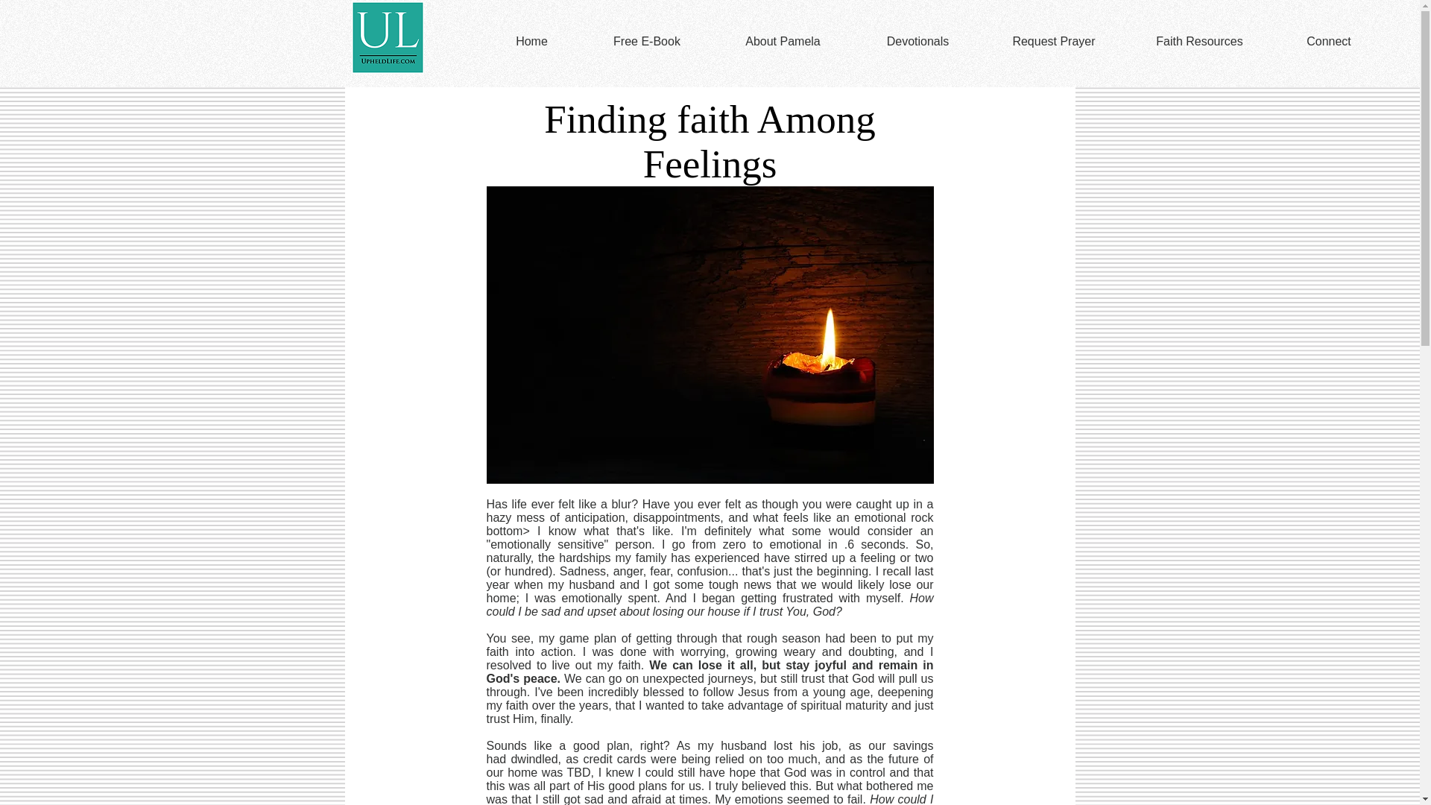  Describe the element at coordinates (388, 37) in the screenshot. I see `UL-D-Teal-URL.png` at that location.